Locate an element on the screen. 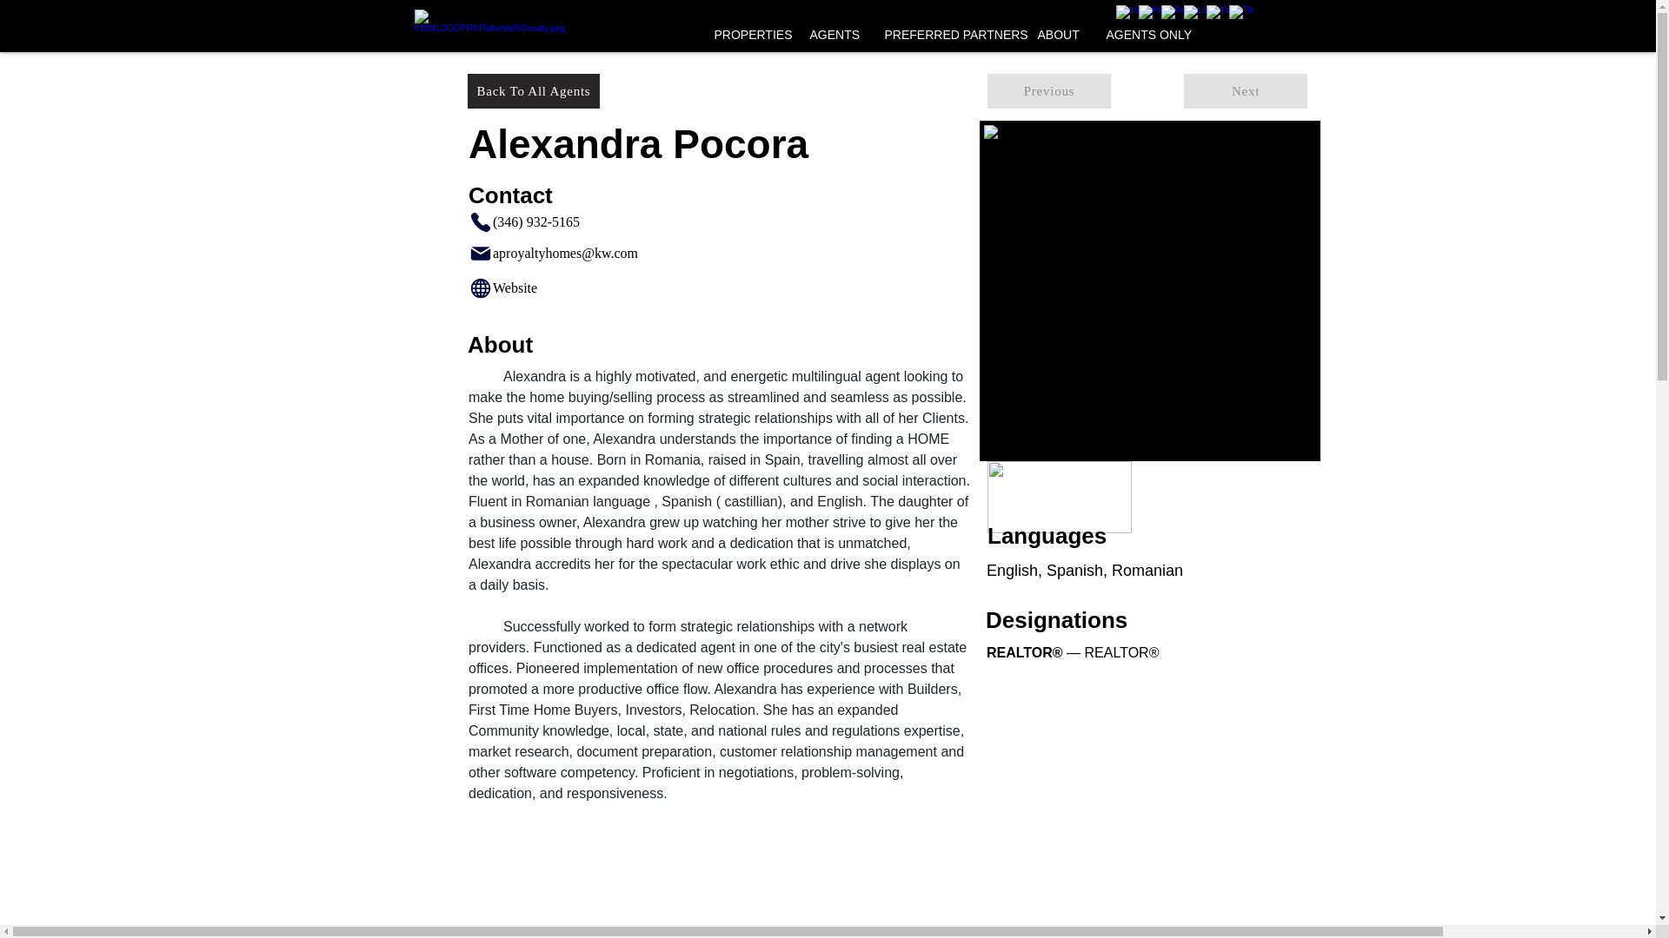 The height and width of the screenshot is (938, 1669). Website is located at coordinates (560, 287).